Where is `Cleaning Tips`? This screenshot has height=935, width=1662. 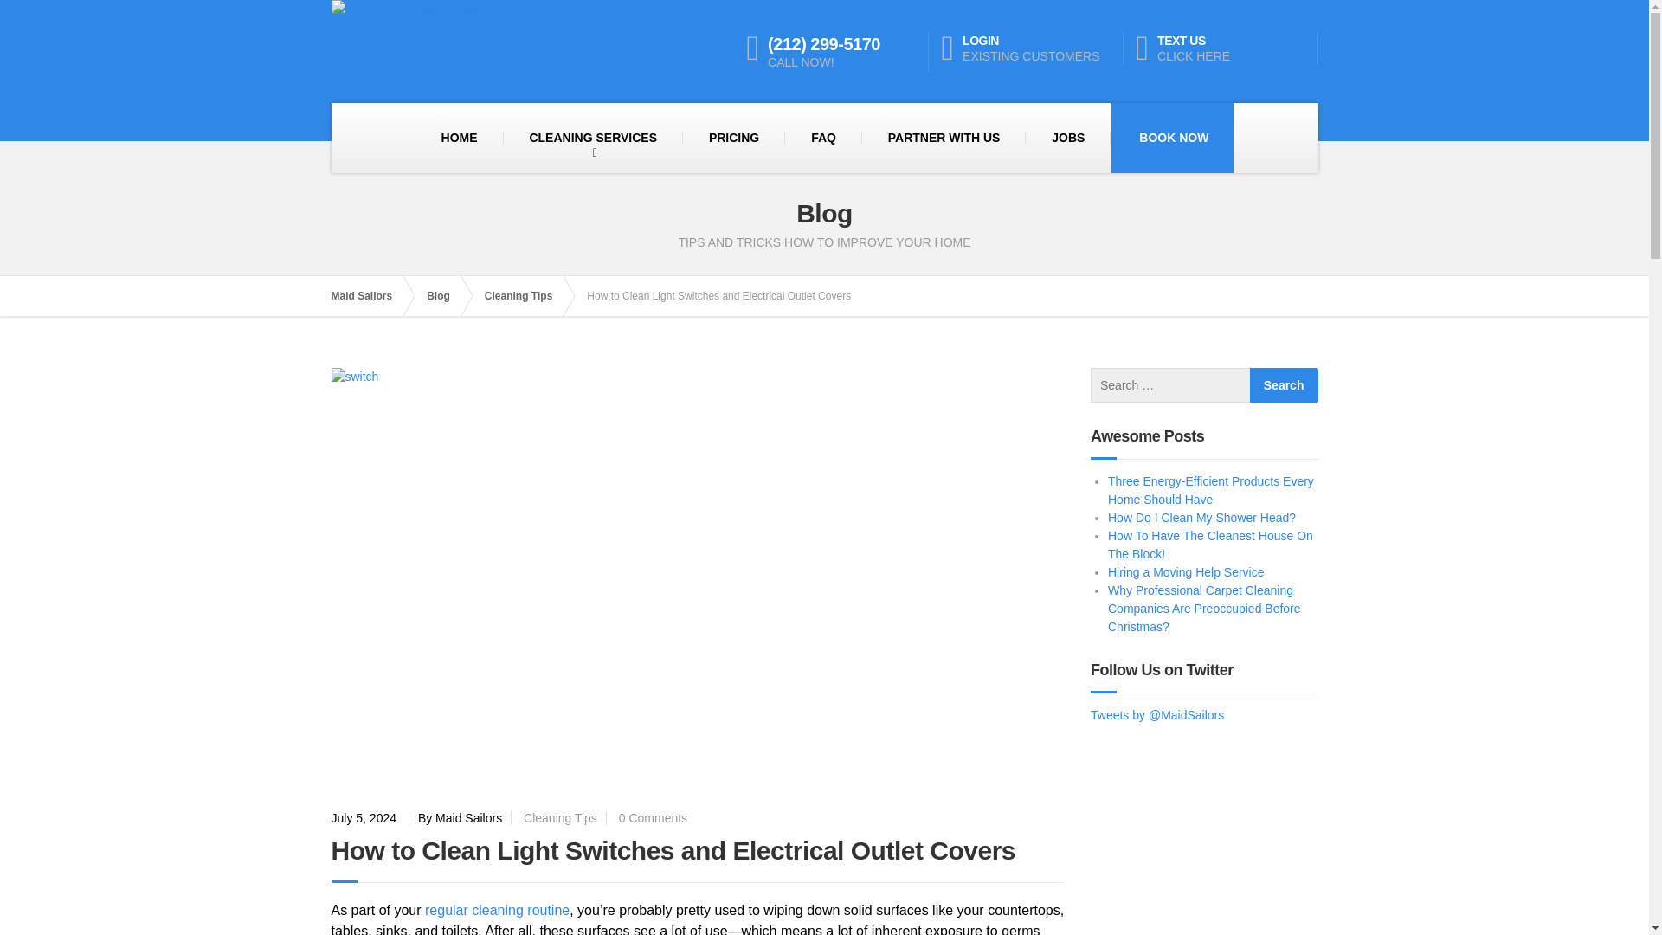
Cleaning Tips is located at coordinates (447, 296).